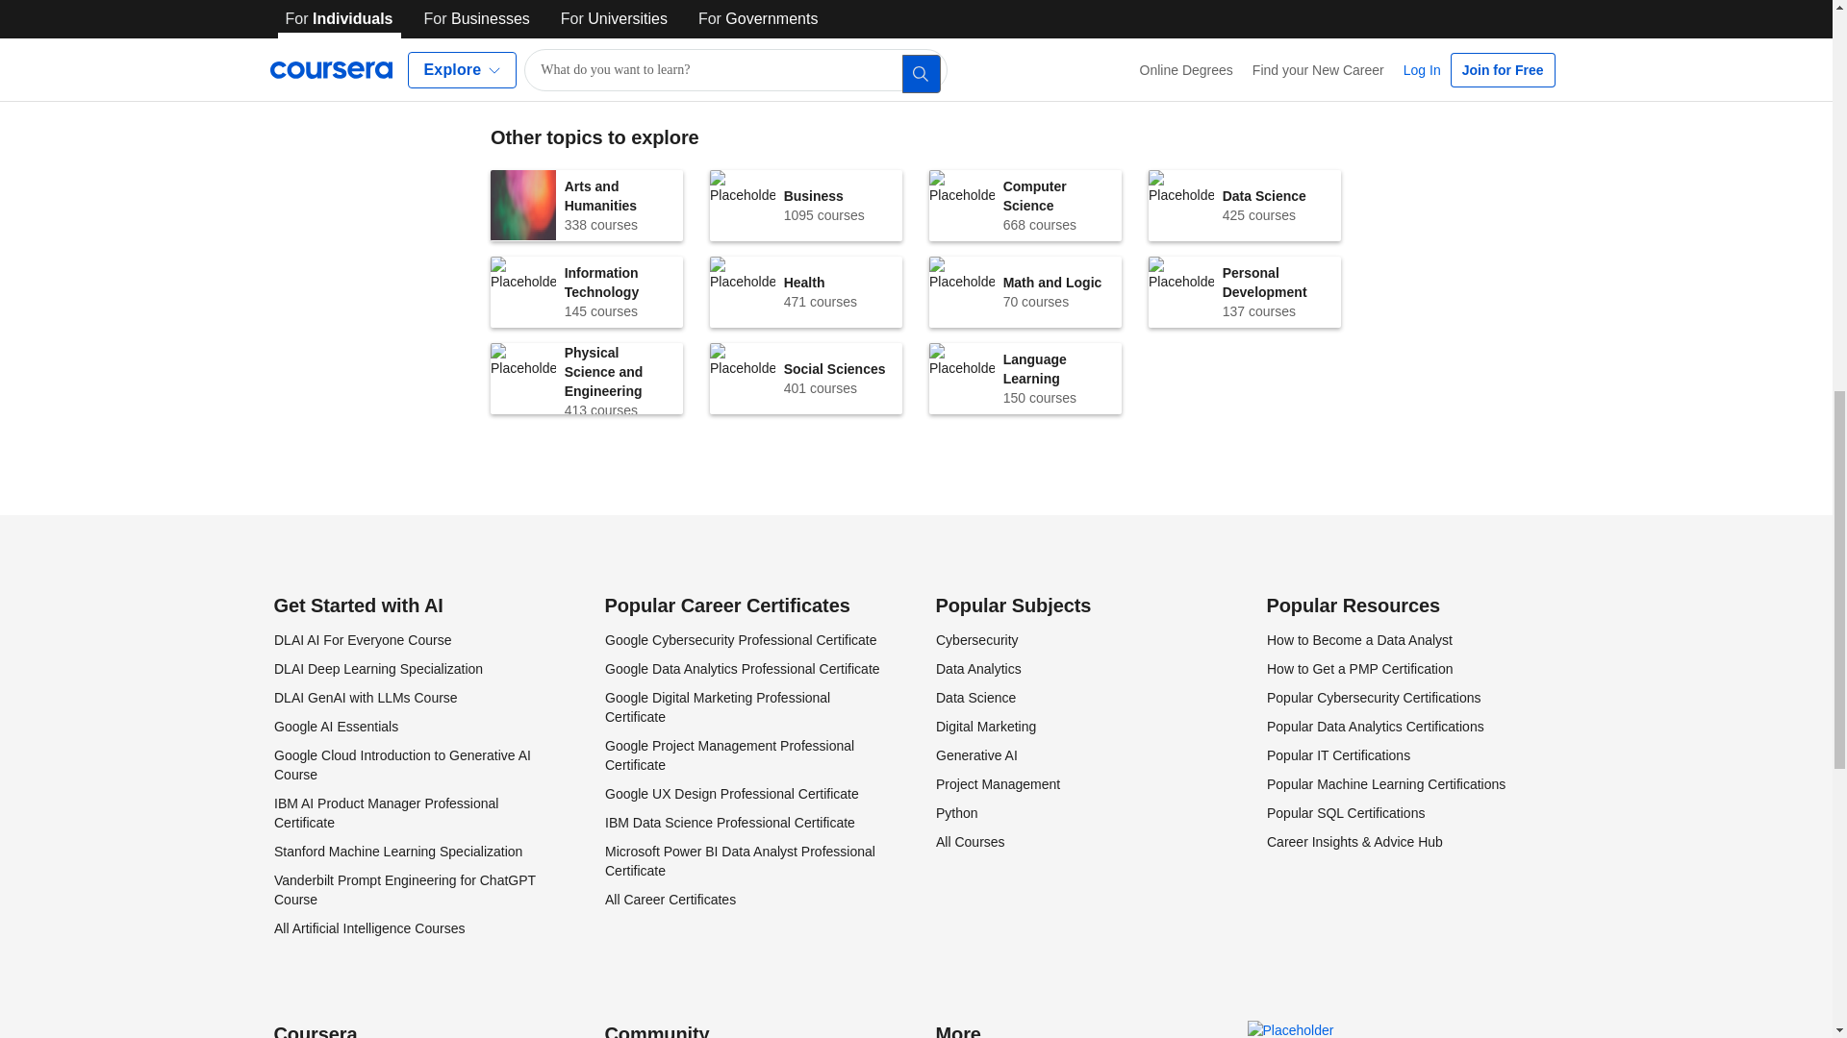  I want to click on IBM AI Product Manager Professional Certificate, so click(385, 813).